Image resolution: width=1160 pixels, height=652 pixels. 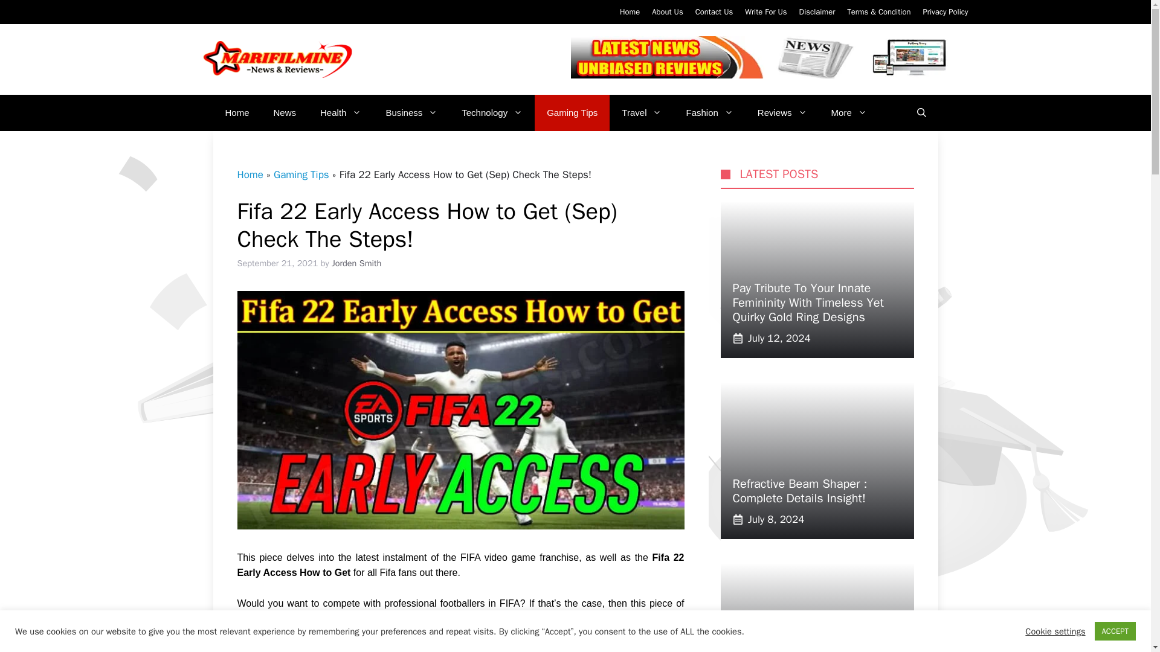 I want to click on Home, so click(x=237, y=112).